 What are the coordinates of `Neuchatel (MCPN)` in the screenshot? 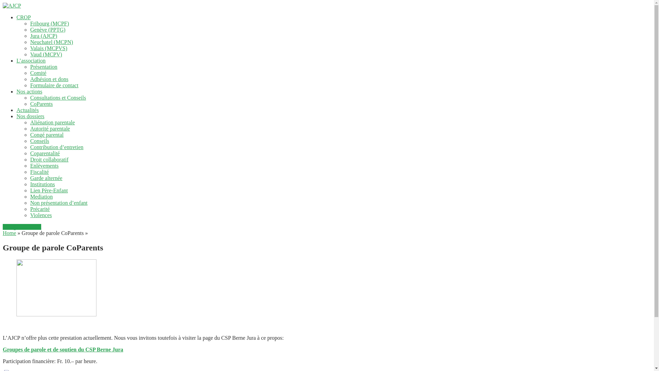 It's located at (51, 42).